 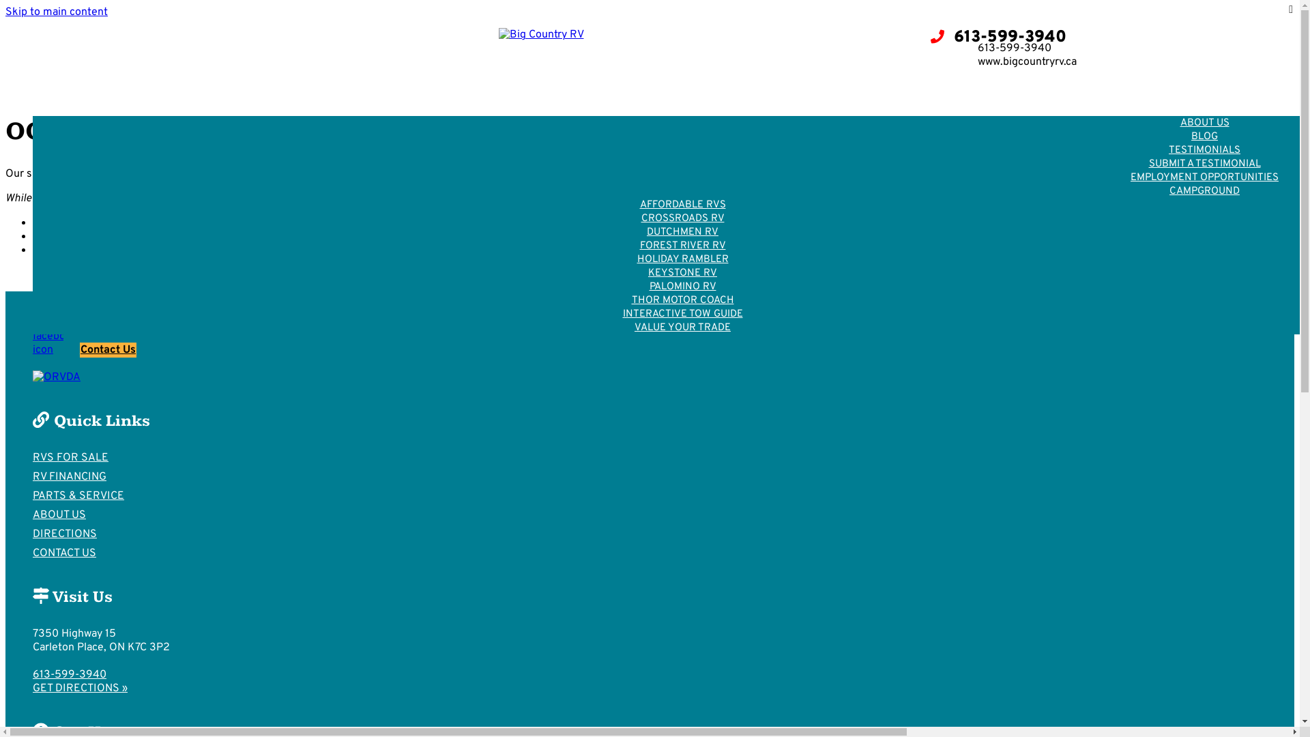 What do you see at coordinates (70, 675) in the screenshot?
I see `613-599-3940` at bounding box center [70, 675].